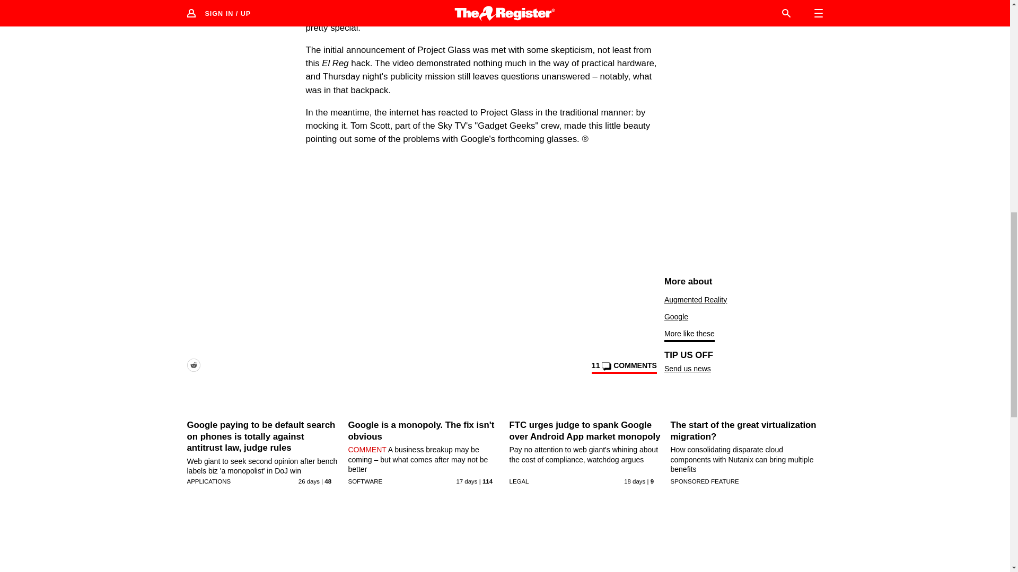 The height and width of the screenshot is (572, 1018). What do you see at coordinates (467, 481) in the screenshot?
I see `15 Aug 2024 11:28` at bounding box center [467, 481].